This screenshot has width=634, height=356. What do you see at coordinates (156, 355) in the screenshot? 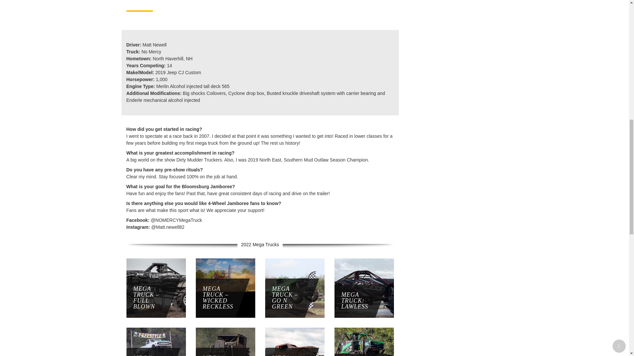
I see `Mega Truck: Air Mundy` at bounding box center [156, 355].